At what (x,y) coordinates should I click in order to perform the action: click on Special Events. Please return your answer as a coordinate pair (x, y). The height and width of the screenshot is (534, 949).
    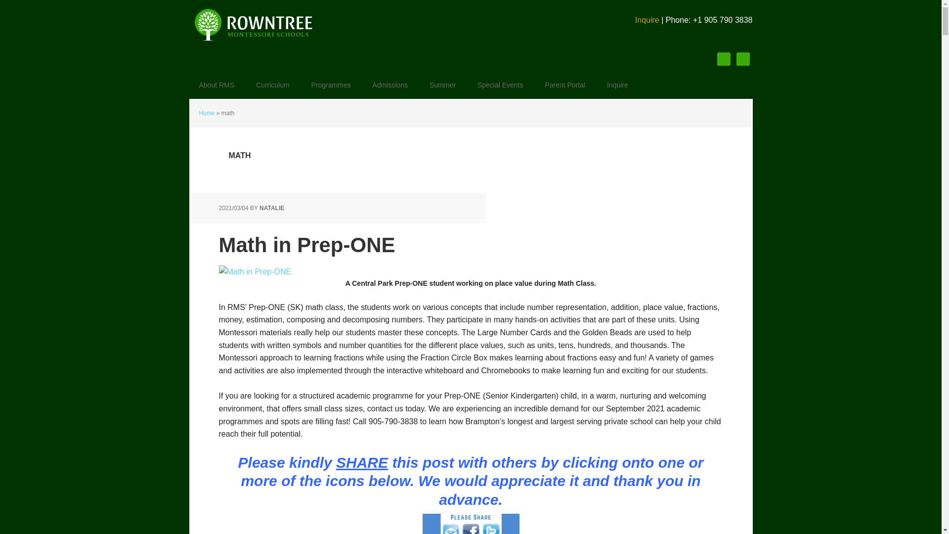
    Looking at the image, I should click on (500, 85).